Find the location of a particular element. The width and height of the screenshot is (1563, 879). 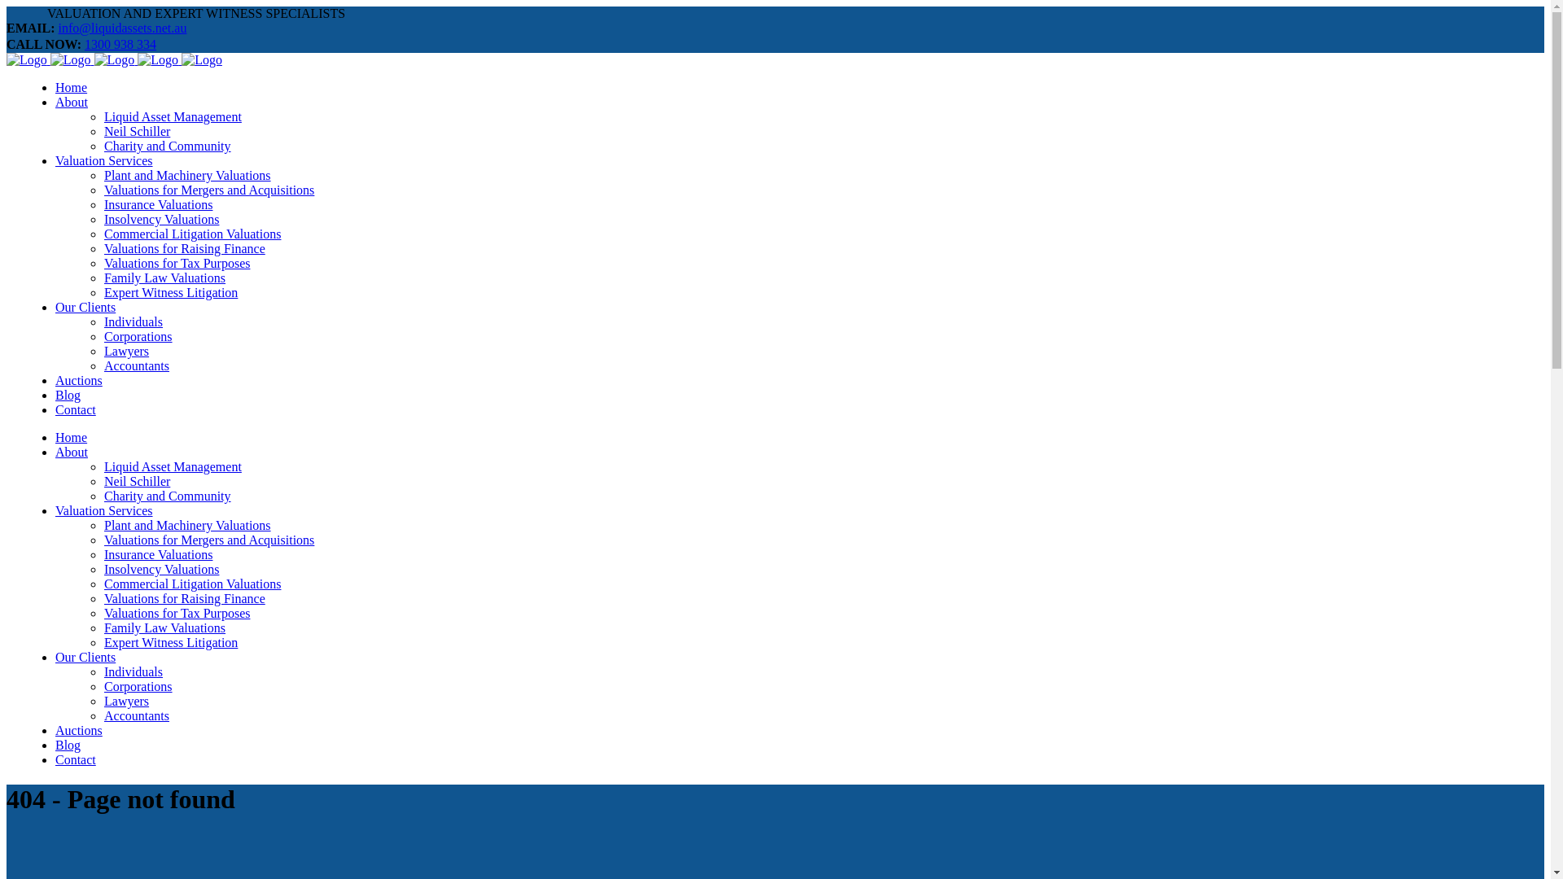

Auctions is located at coordinates (79, 731).